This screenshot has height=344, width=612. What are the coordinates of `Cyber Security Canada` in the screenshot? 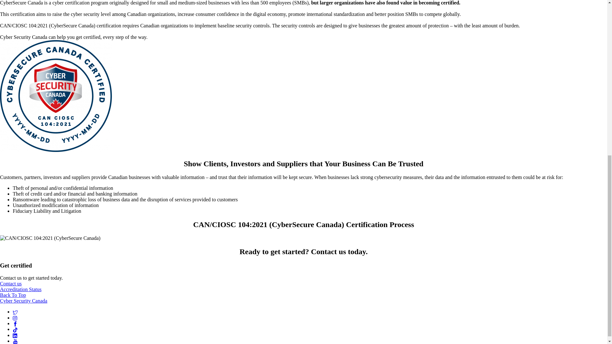 It's located at (24, 301).